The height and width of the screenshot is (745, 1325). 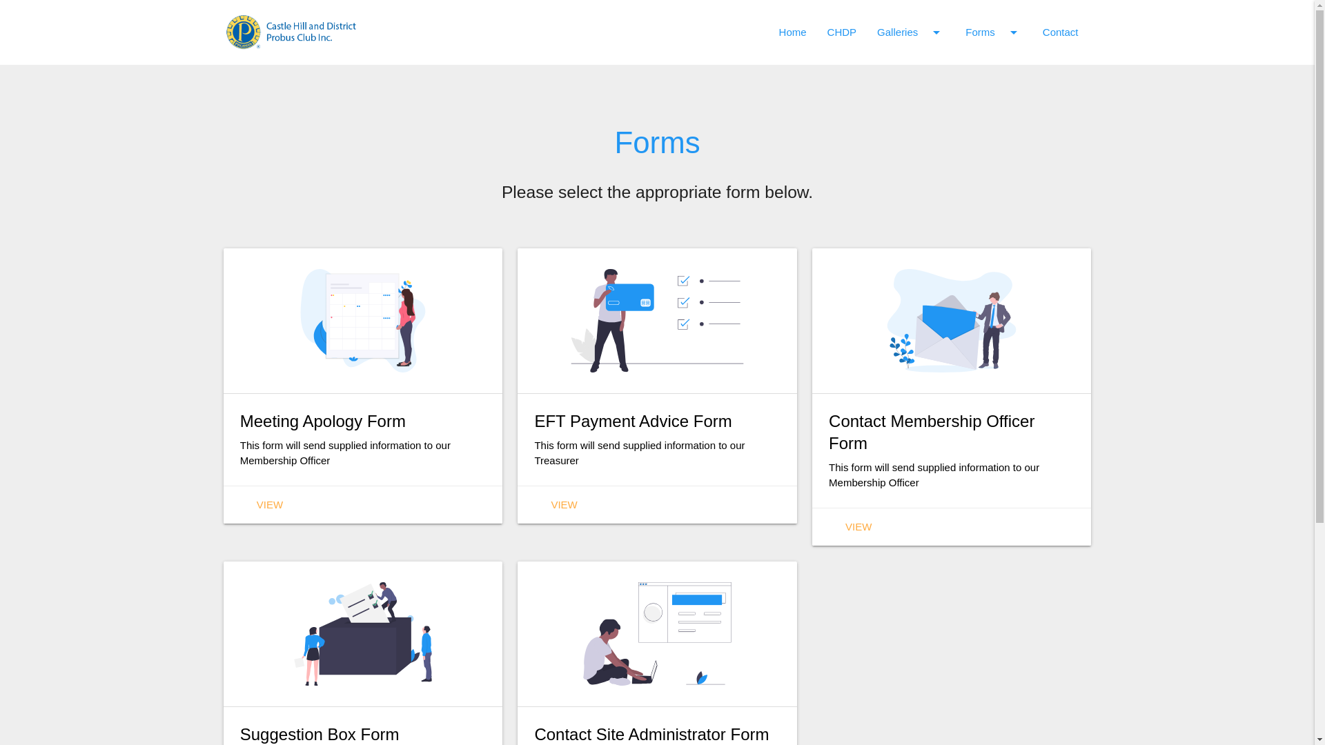 What do you see at coordinates (793, 32) in the screenshot?
I see `Home` at bounding box center [793, 32].